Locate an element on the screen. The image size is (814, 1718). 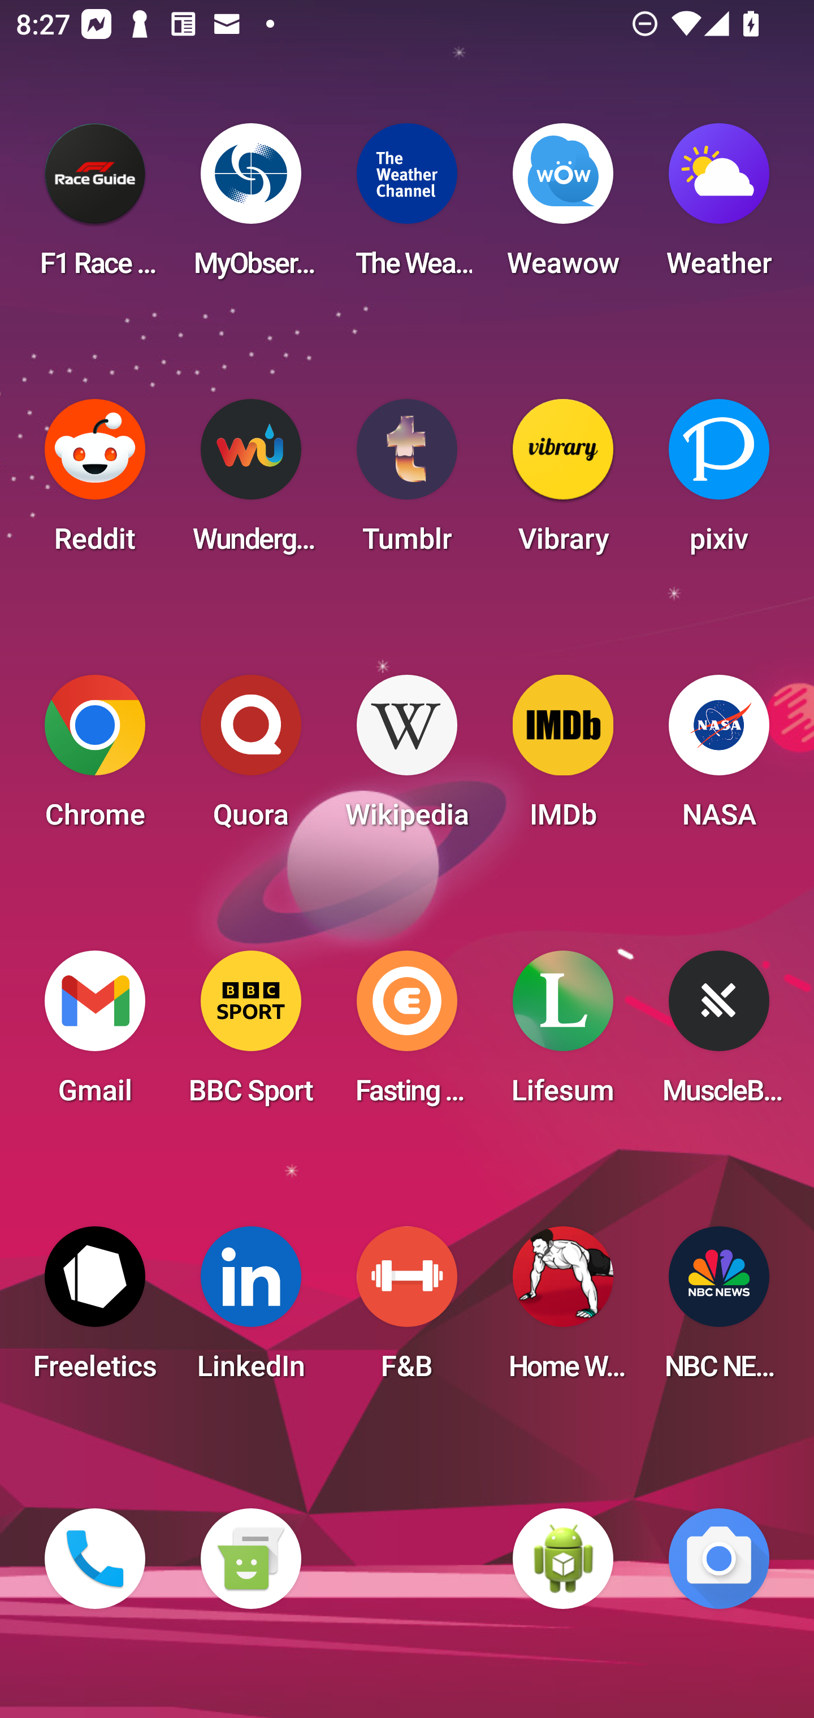
Home Workout is located at coordinates (563, 1310).